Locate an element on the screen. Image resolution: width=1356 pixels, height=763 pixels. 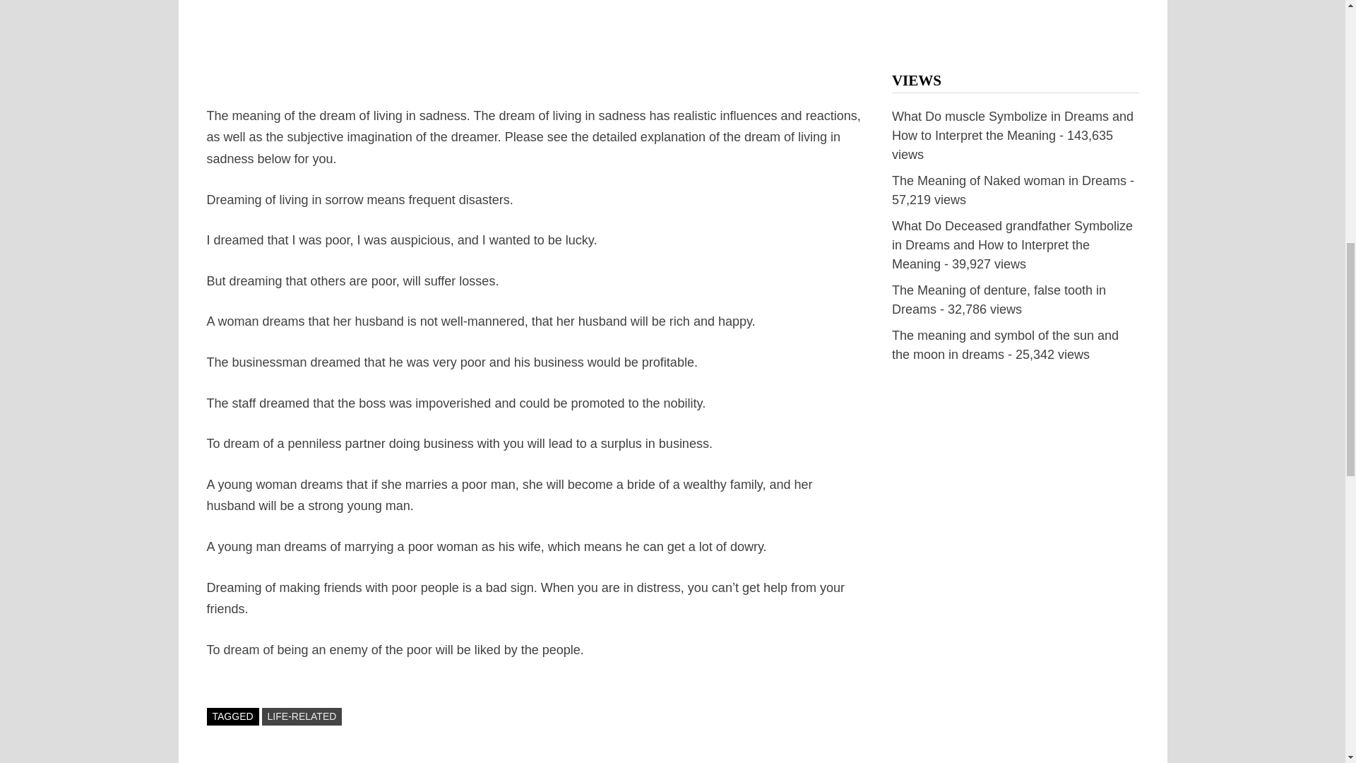
LIFE-RELATED is located at coordinates (302, 716).